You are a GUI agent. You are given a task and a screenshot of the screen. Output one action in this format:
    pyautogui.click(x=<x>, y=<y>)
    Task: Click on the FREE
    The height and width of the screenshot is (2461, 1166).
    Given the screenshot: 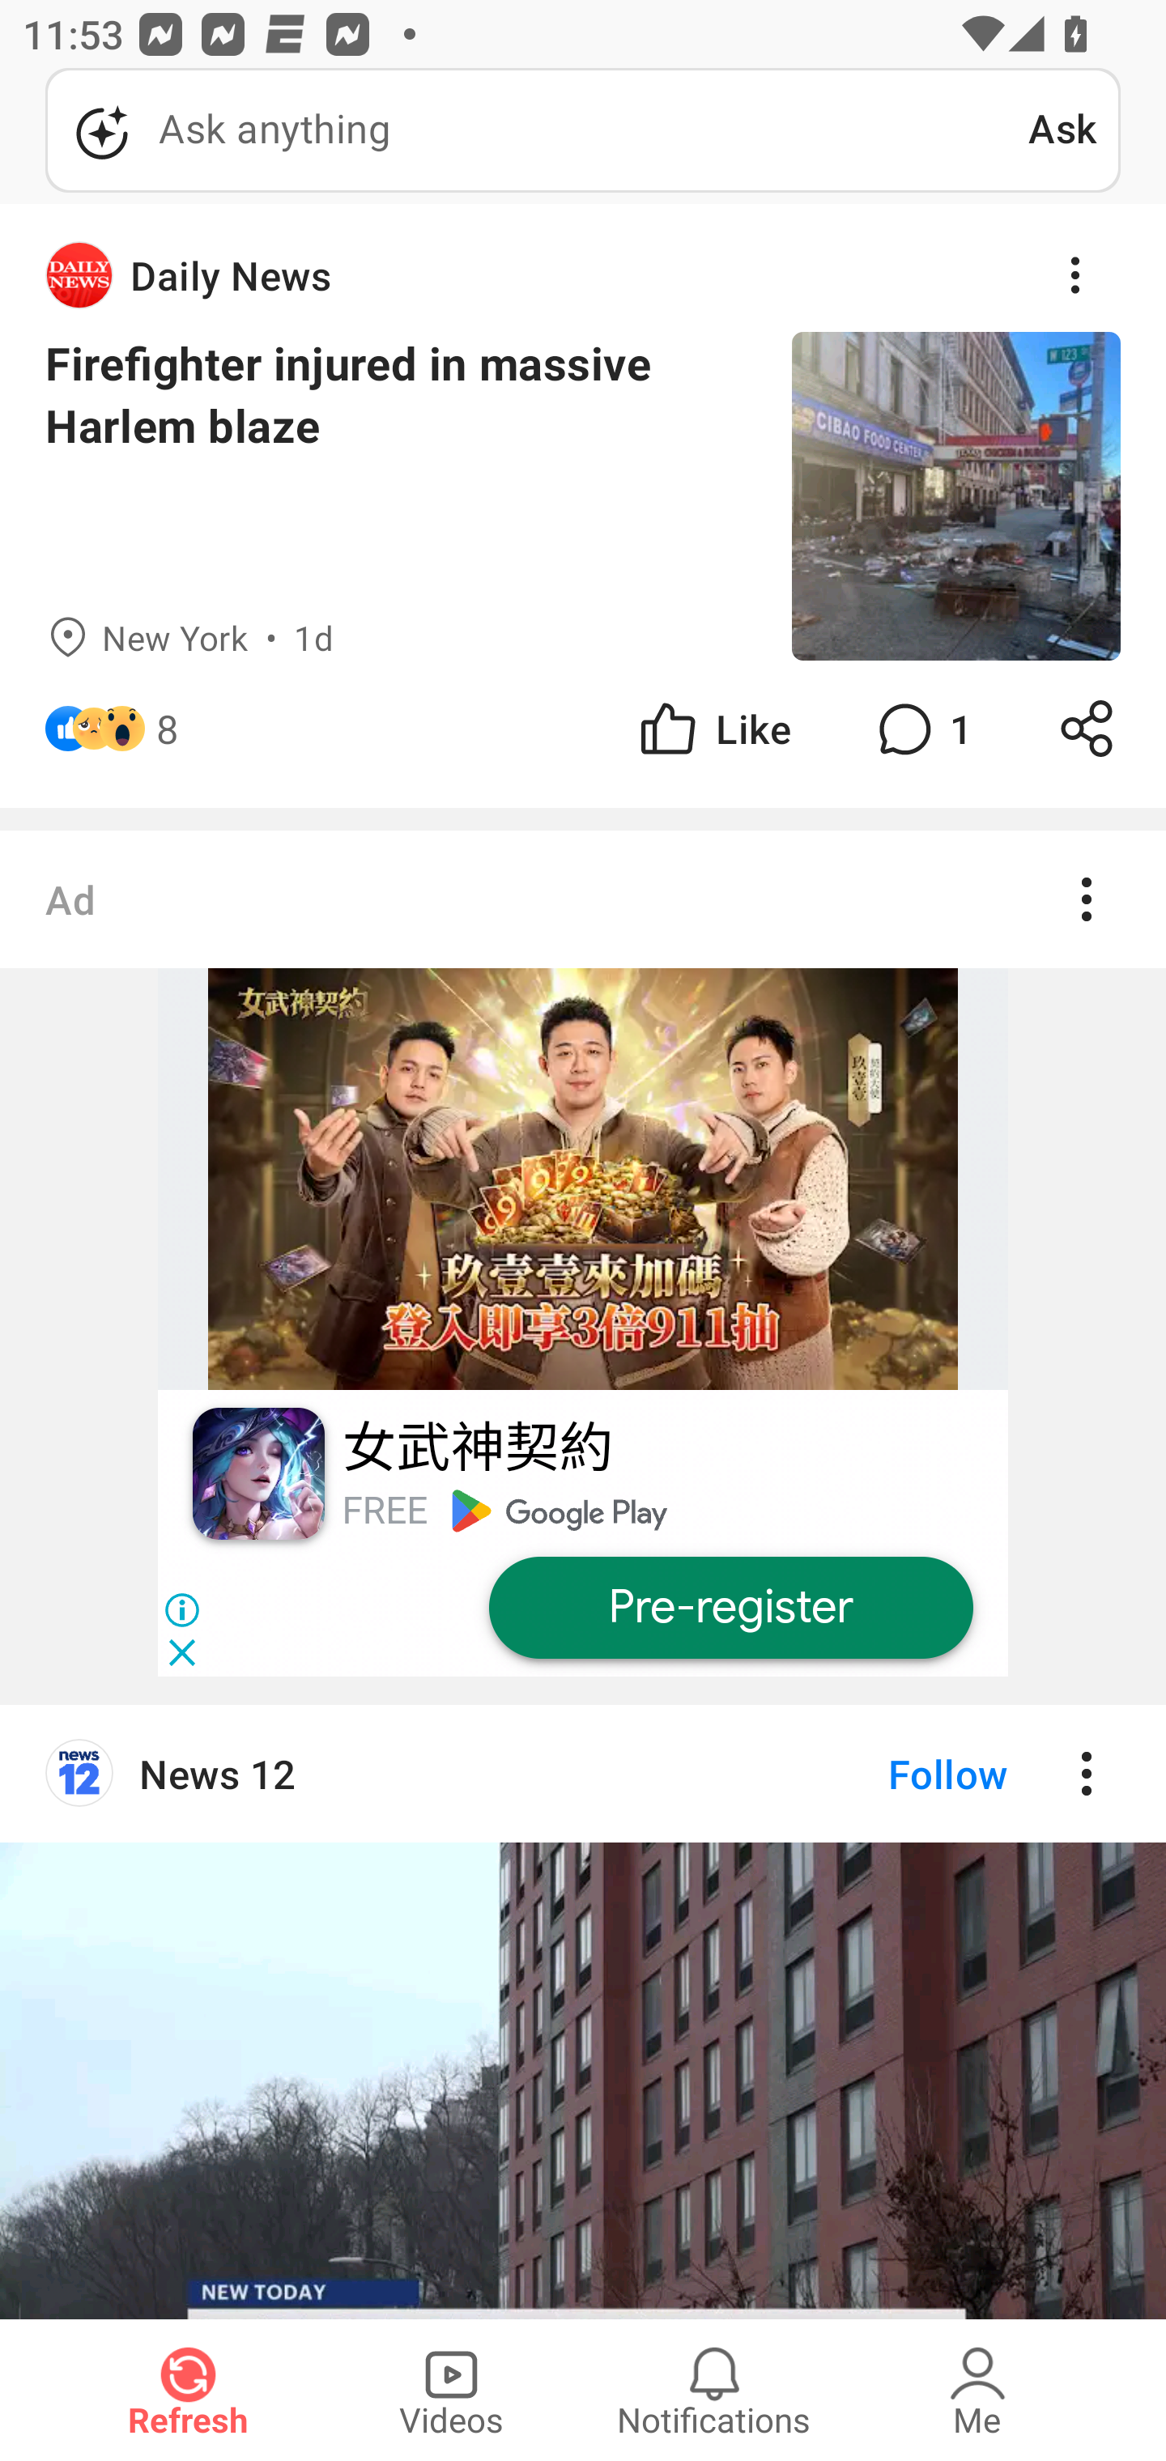 What is the action you would take?
    pyautogui.click(x=385, y=1511)
    